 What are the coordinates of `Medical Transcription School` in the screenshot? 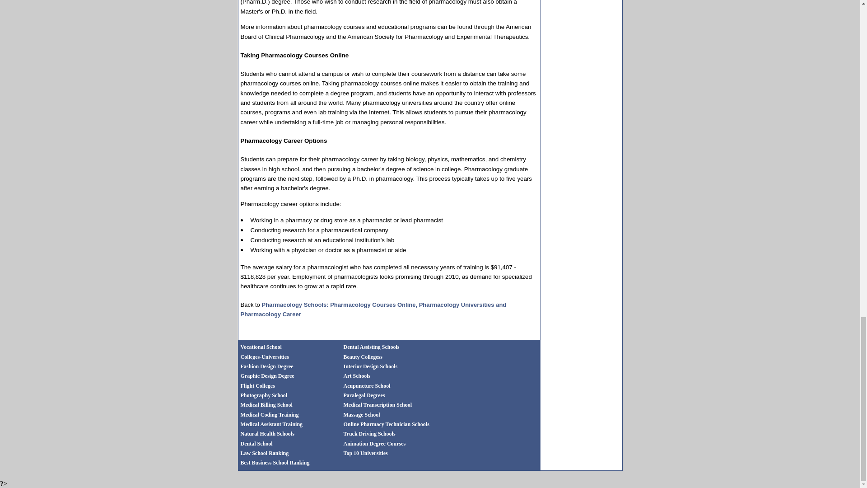 It's located at (378, 404).